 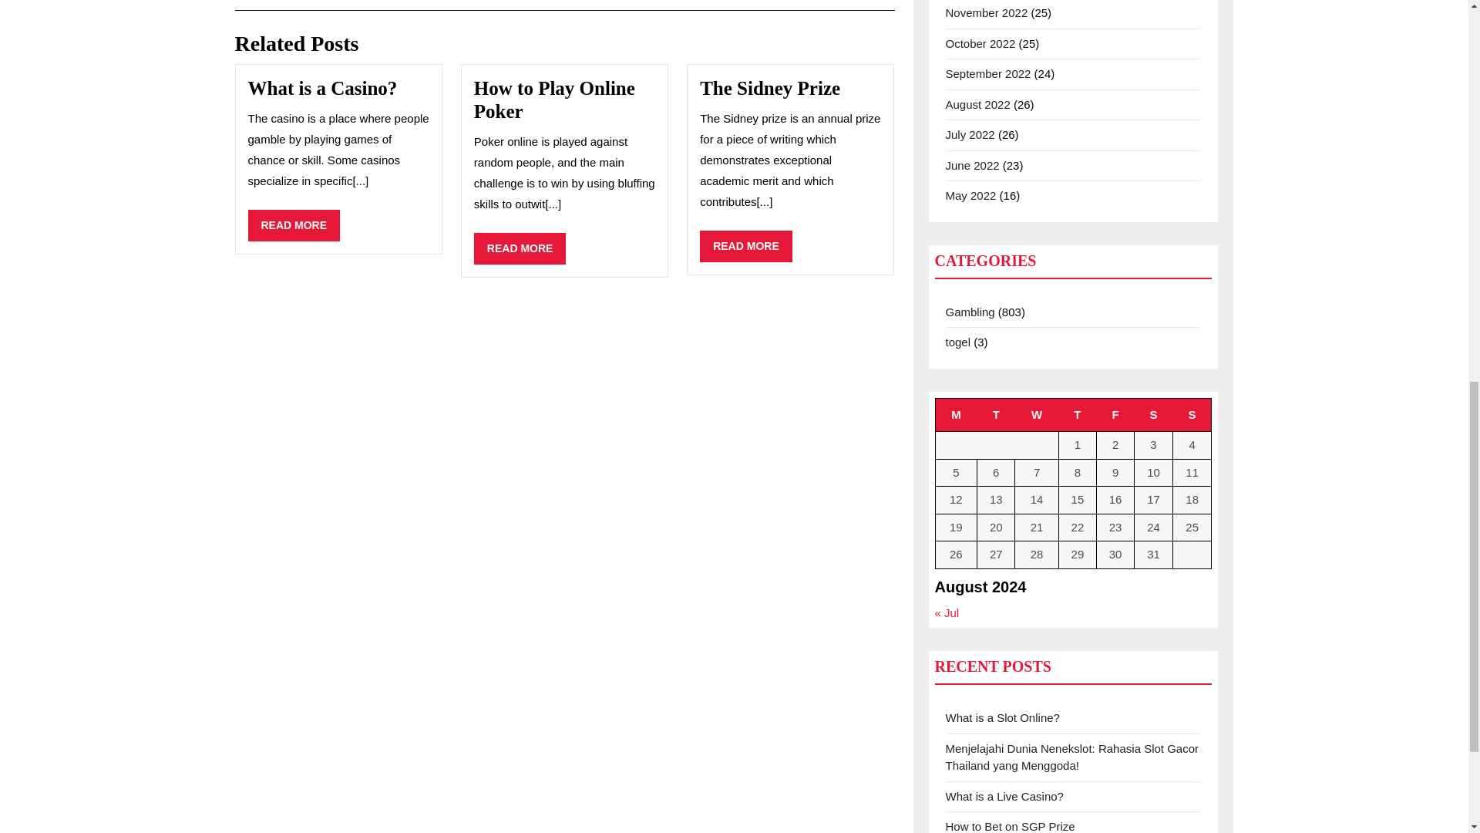 What do you see at coordinates (746, 247) in the screenshot?
I see `Wednesday` at bounding box center [746, 247].